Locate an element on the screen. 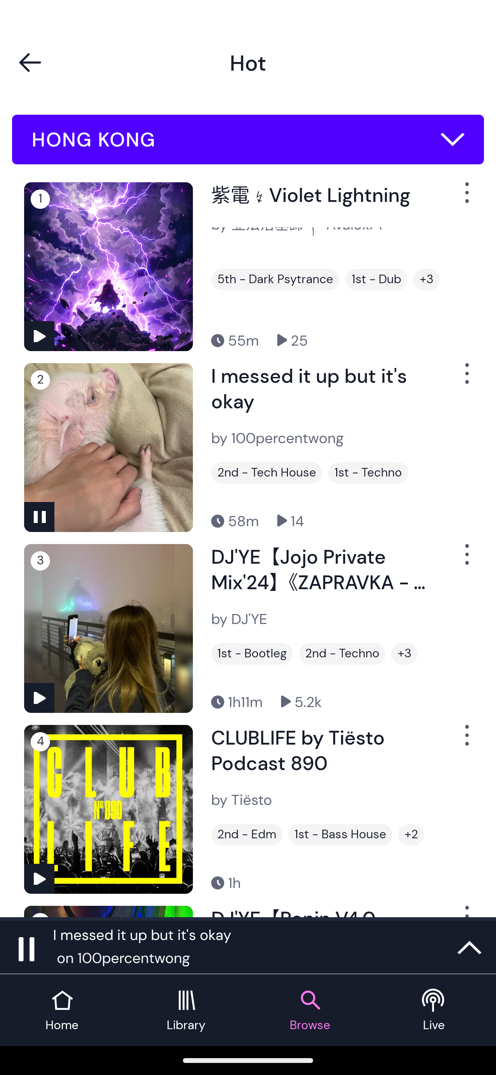 This screenshot has height=1075, width=496. Home tab Home is located at coordinates (62, 1010).